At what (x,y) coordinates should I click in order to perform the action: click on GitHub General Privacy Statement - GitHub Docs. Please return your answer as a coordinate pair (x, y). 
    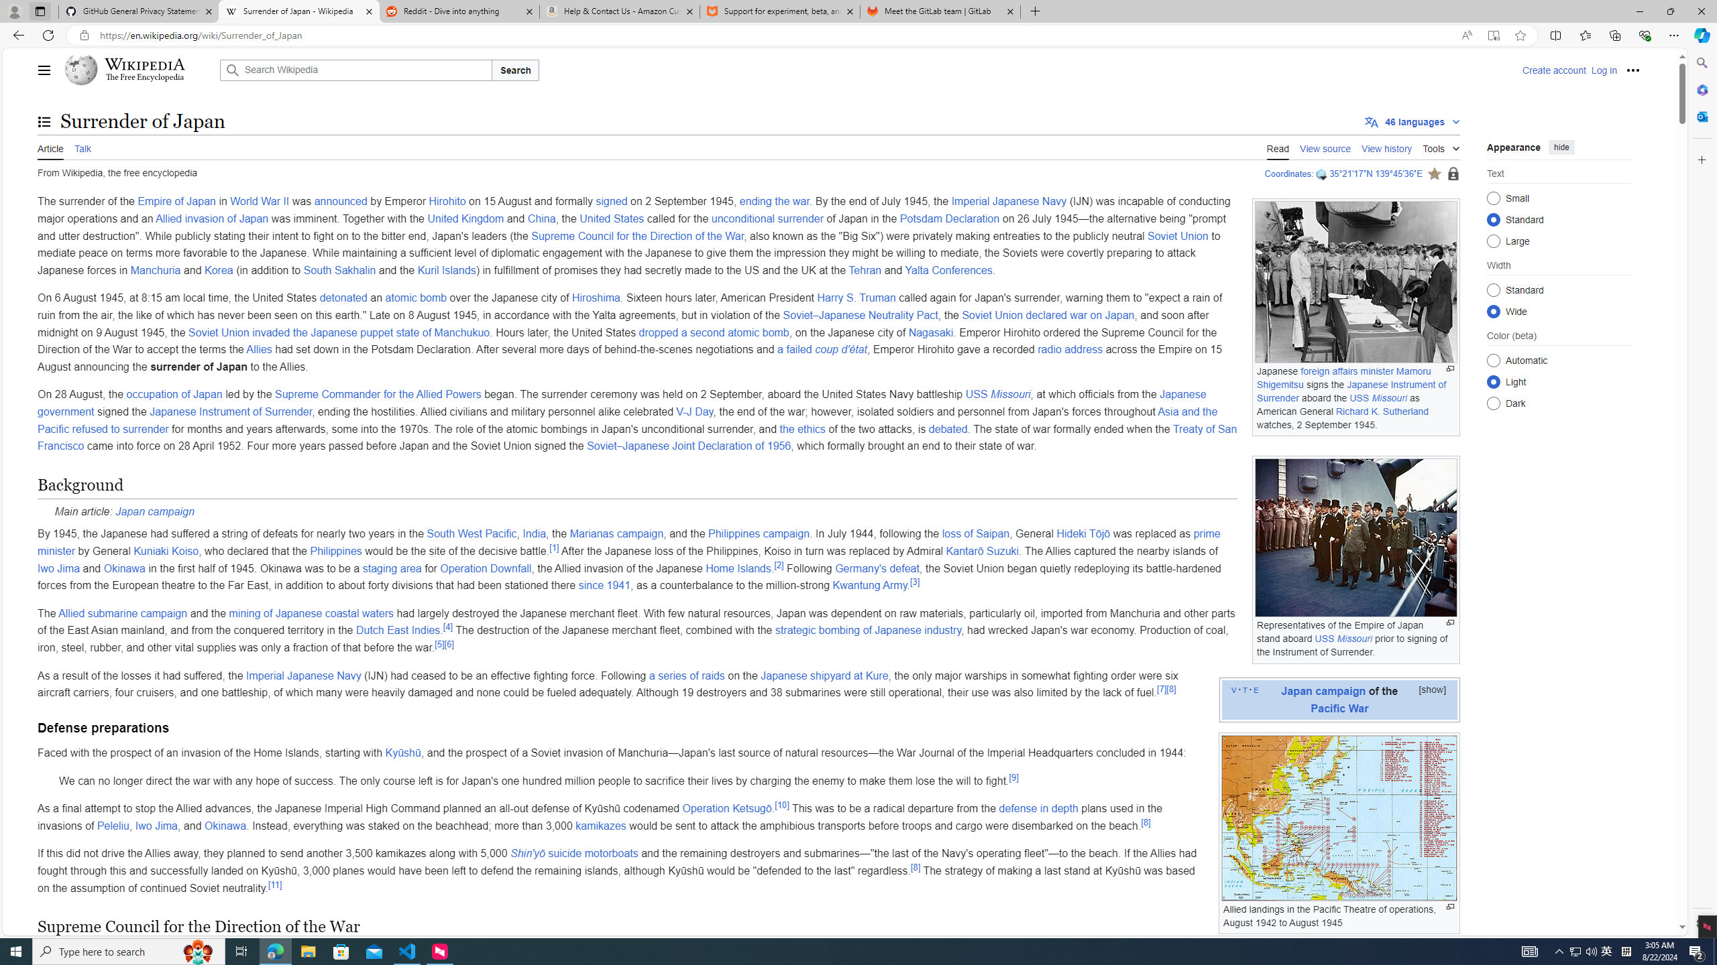
    Looking at the image, I should click on (139, 11).